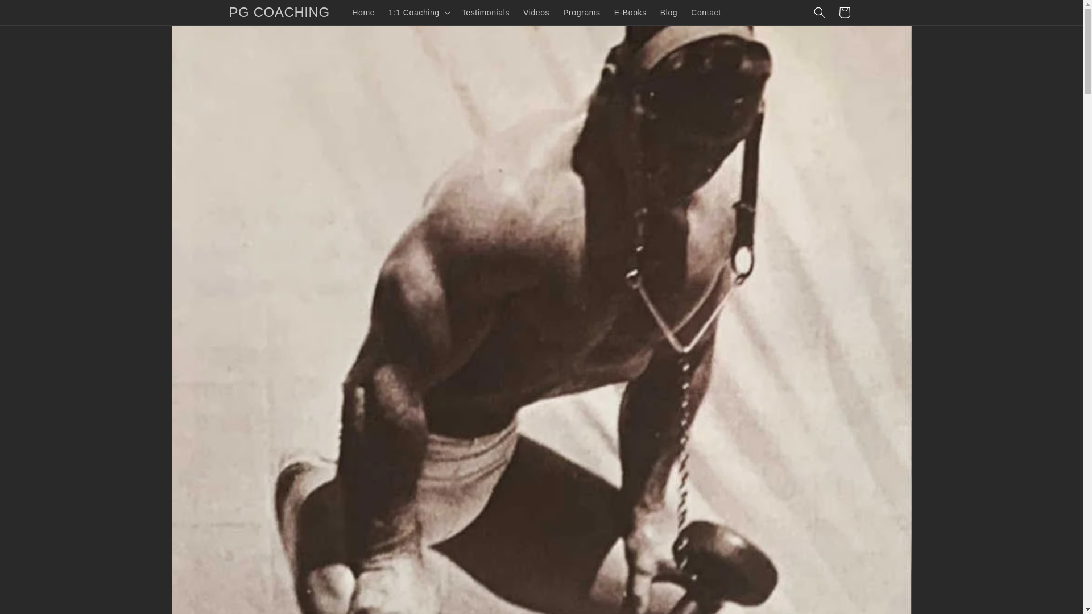 The image size is (1092, 614). What do you see at coordinates (486, 13) in the screenshot?
I see `Testimonials` at bounding box center [486, 13].